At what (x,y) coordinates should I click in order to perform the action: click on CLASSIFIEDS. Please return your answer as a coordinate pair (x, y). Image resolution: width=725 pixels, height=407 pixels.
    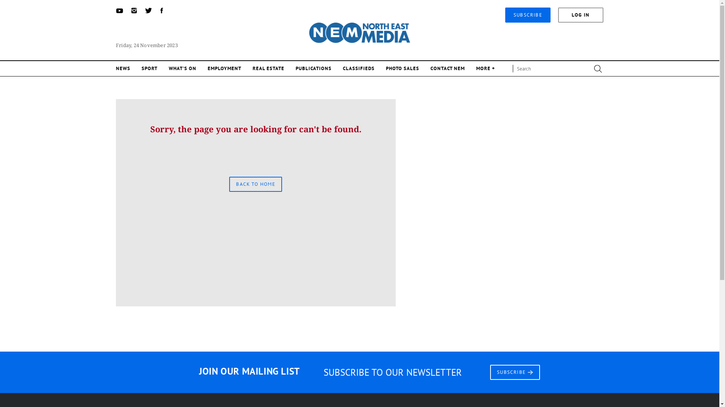
    Looking at the image, I should click on (359, 69).